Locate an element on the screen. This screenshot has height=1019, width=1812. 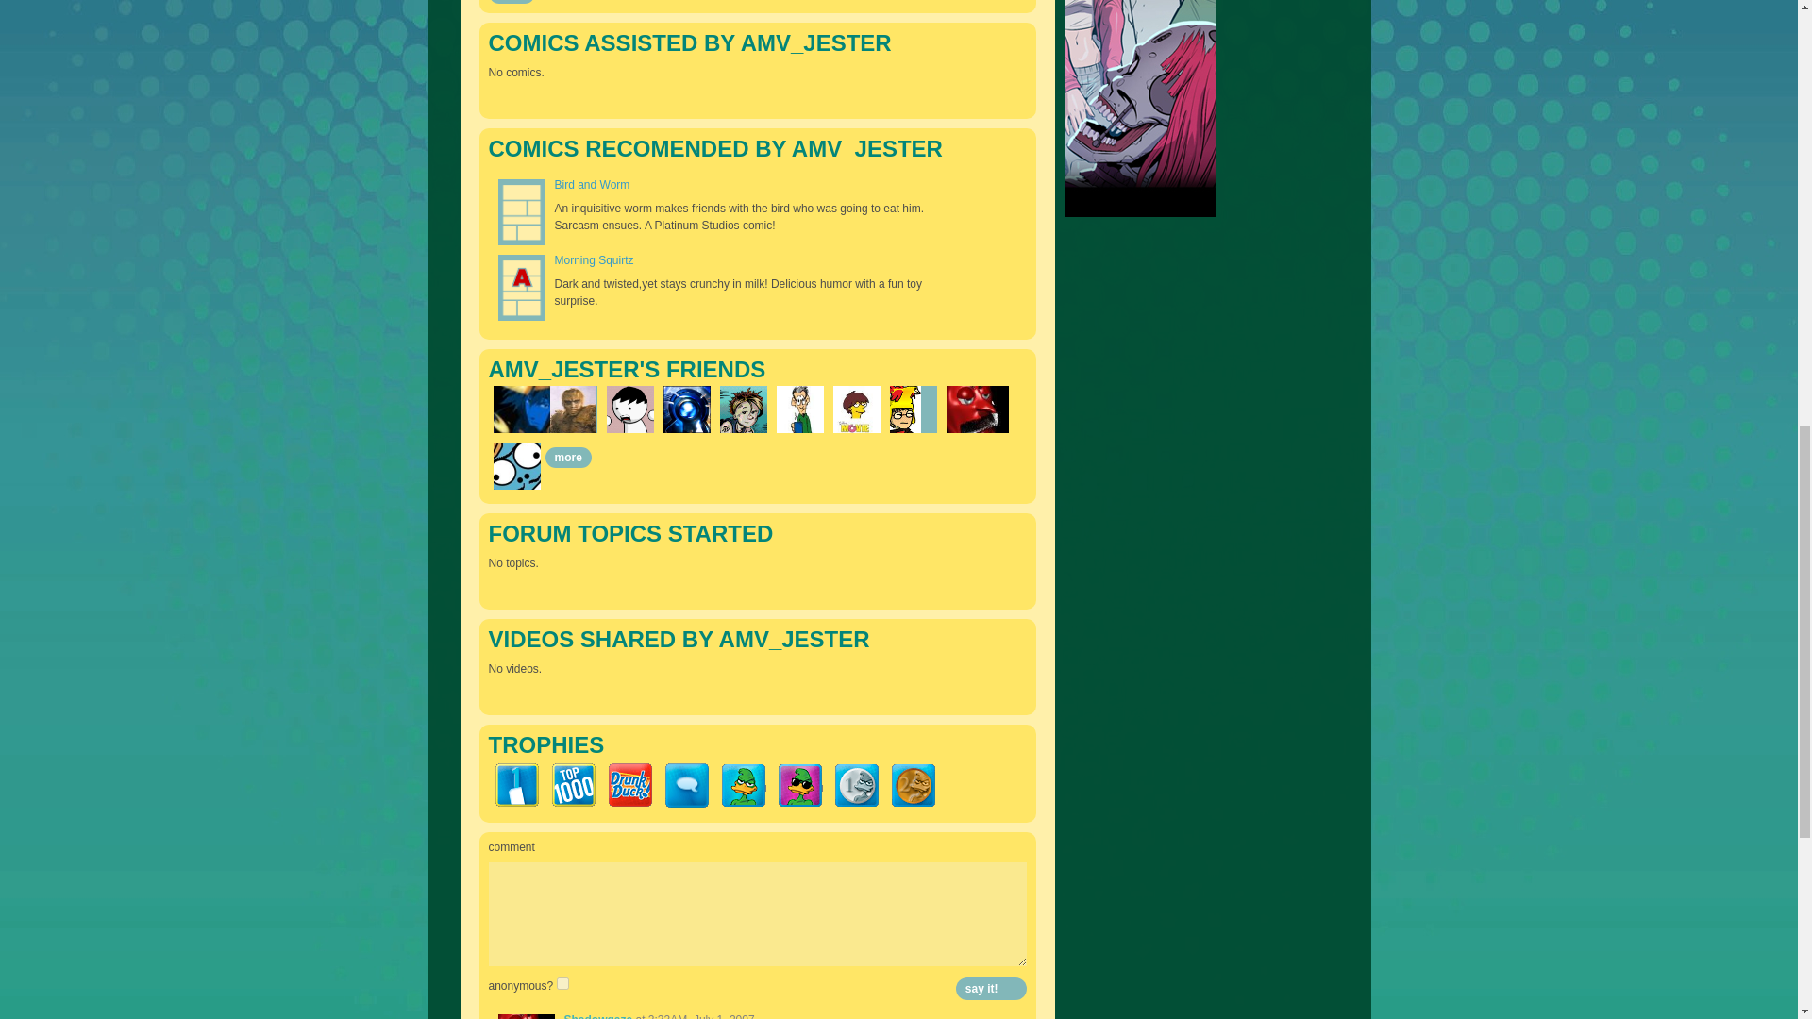
The World of Witt is located at coordinates (798, 409).